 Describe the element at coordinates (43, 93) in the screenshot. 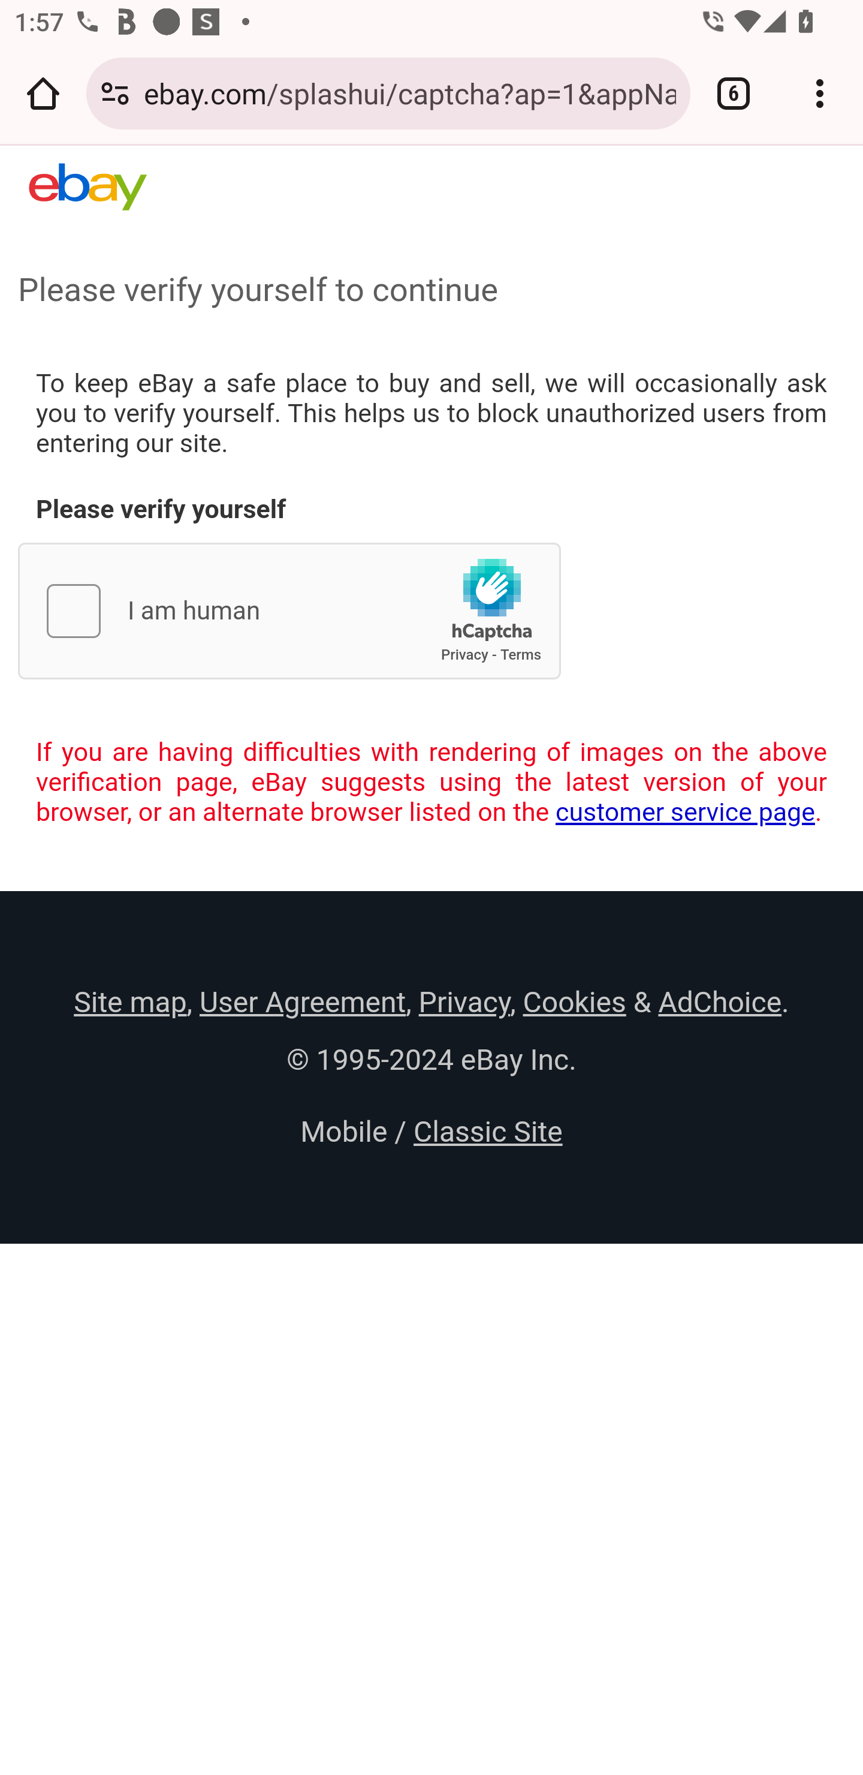

I see `Open the home page` at that location.